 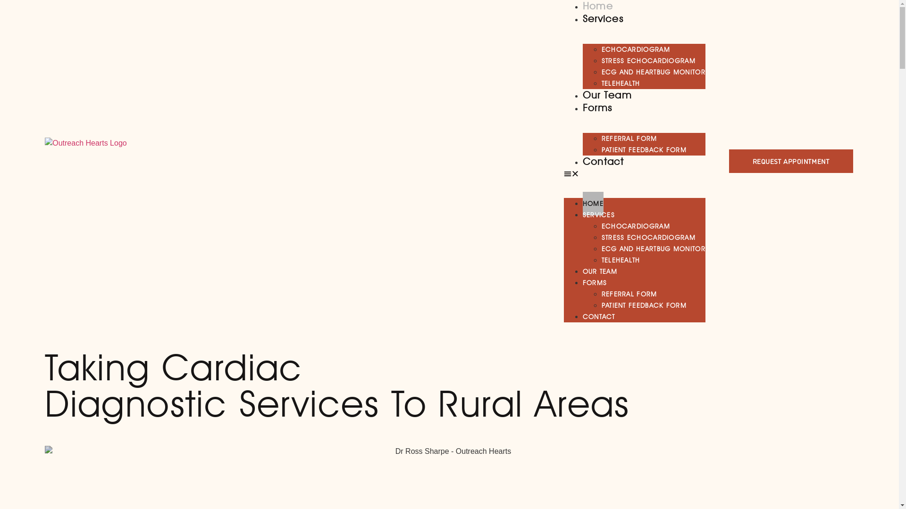 I want to click on TELEHEALTH, so click(x=621, y=83).